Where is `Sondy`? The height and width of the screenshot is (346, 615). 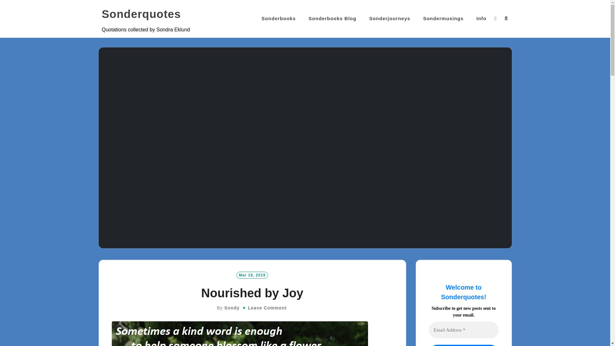 Sondy is located at coordinates (232, 308).